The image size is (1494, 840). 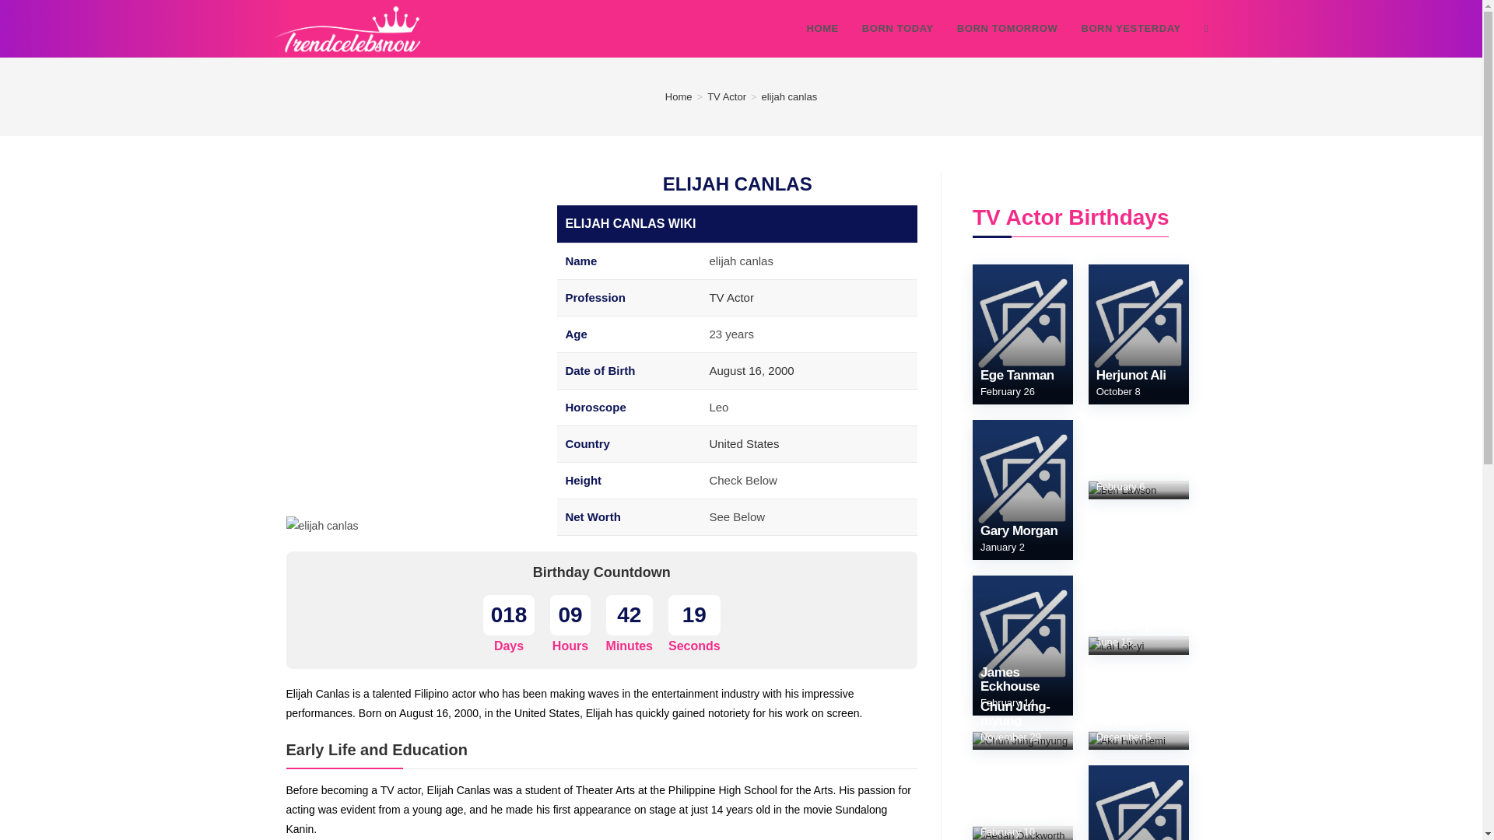 What do you see at coordinates (789, 96) in the screenshot?
I see `elijah canlas` at bounding box center [789, 96].